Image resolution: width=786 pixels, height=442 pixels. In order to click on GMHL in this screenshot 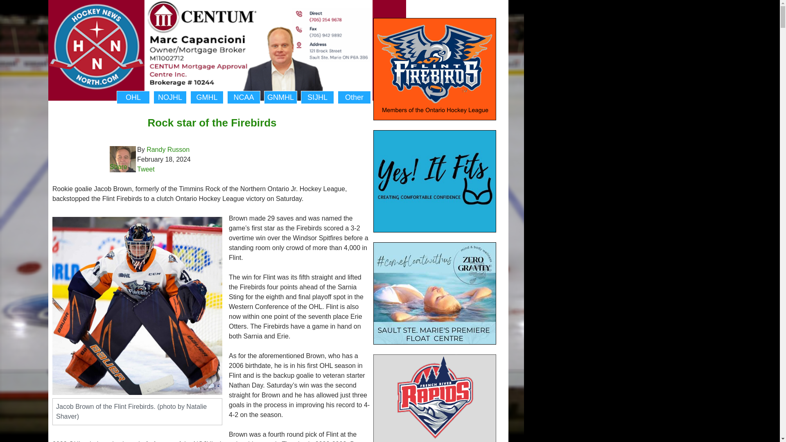, I will do `click(206, 97)`.